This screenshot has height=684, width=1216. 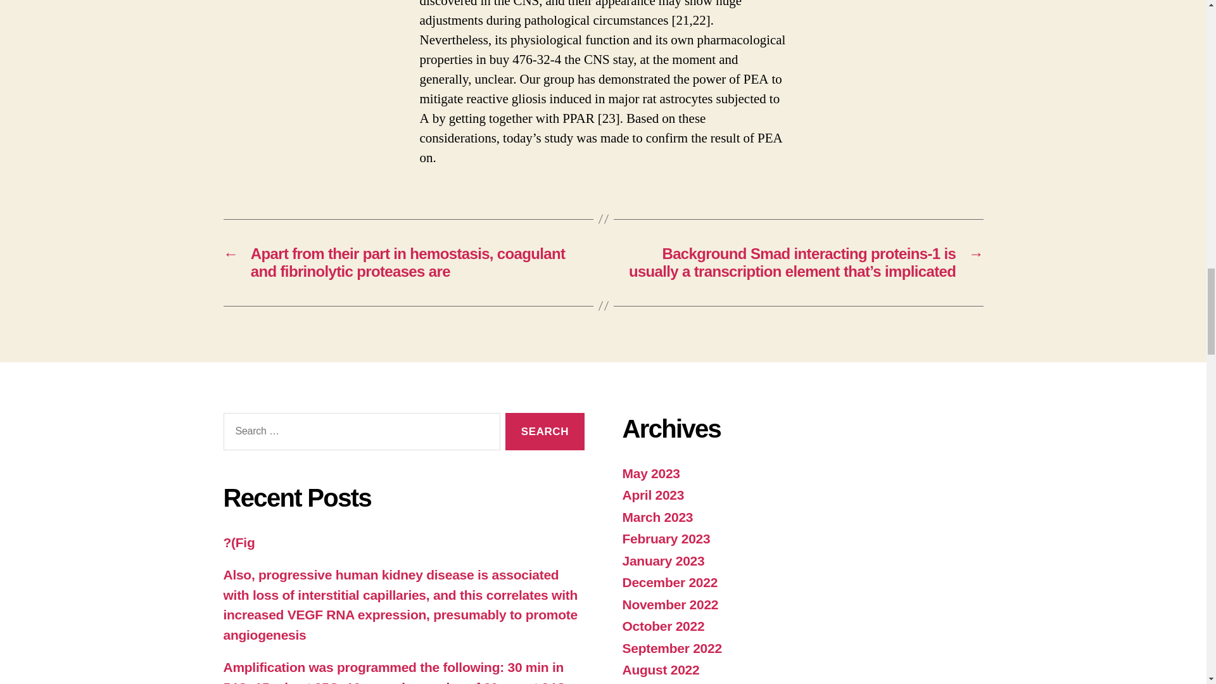 What do you see at coordinates (666, 538) in the screenshot?
I see `February 2023` at bounding box center [666, 538].